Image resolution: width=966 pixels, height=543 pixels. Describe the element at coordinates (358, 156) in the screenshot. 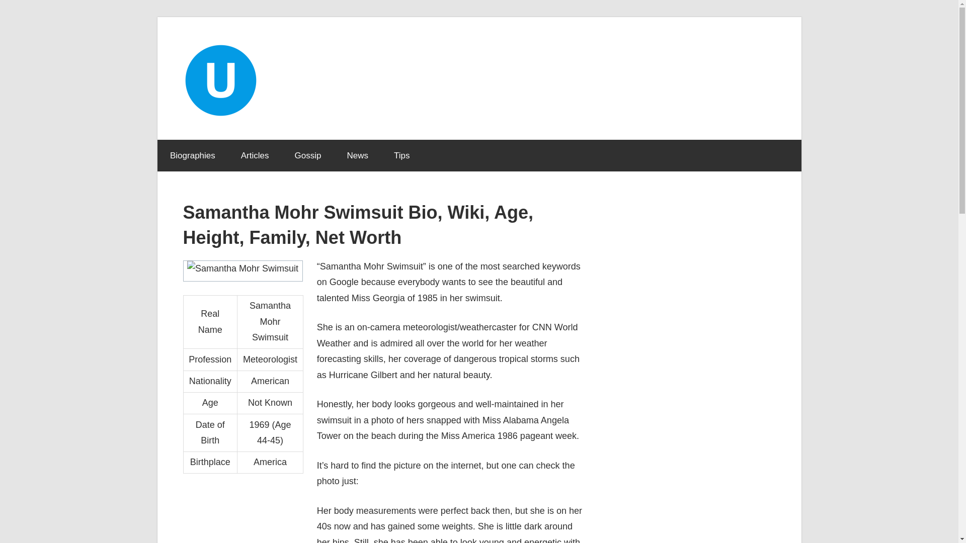

I see `News` at that location.